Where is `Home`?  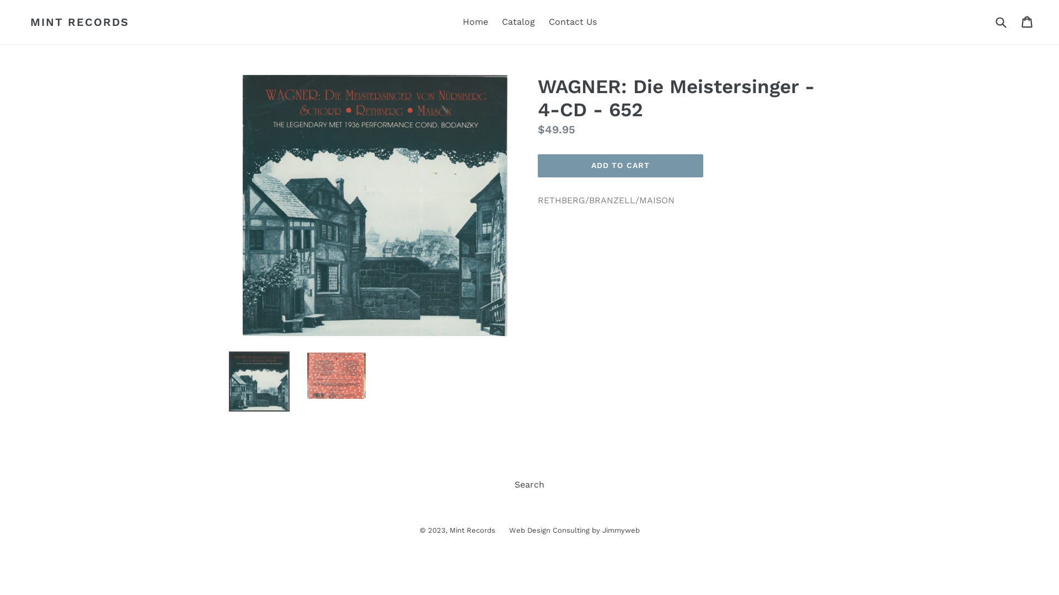
Home is located at coordinates (475, 22).